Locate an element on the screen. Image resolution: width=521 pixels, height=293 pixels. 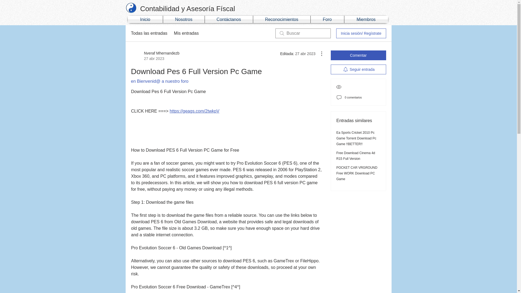
Todas las entradas is located at coordinates (149, 33).